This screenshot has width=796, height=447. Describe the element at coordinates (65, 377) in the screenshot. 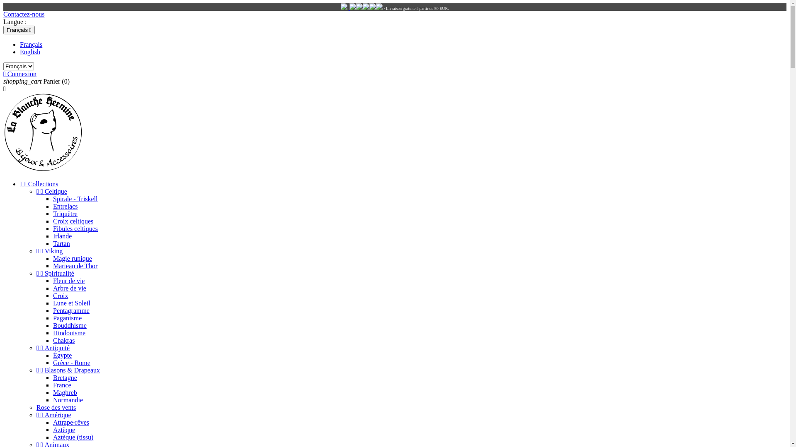

I see `Bretagne` at that location.